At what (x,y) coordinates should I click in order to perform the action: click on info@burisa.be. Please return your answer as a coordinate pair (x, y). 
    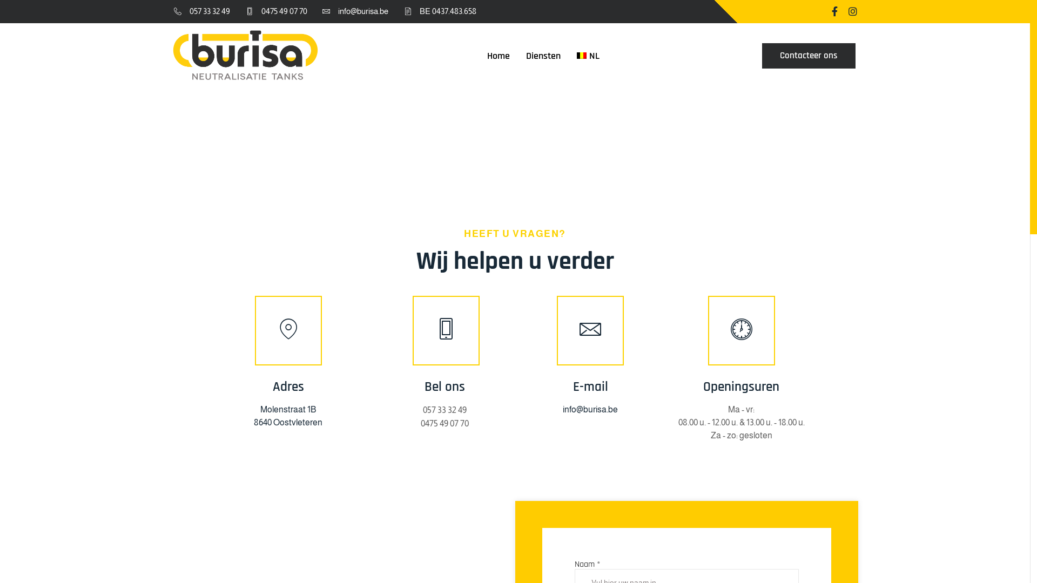
    Looking at the image, I should click on (355, 12).